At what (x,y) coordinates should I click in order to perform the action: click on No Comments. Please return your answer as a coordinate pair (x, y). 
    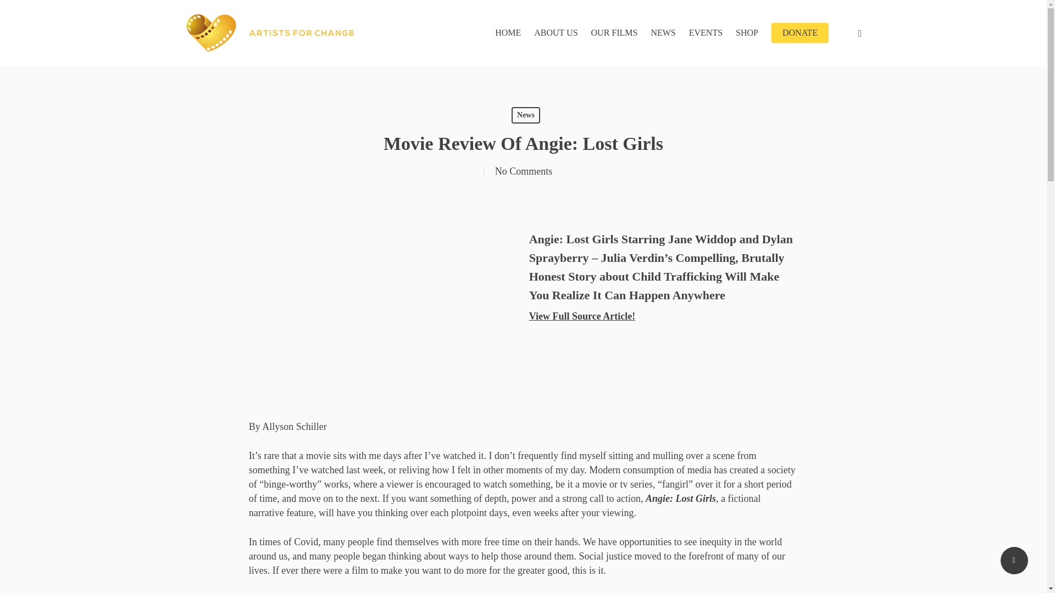
    Looking at the image, I should click on (524, 171).